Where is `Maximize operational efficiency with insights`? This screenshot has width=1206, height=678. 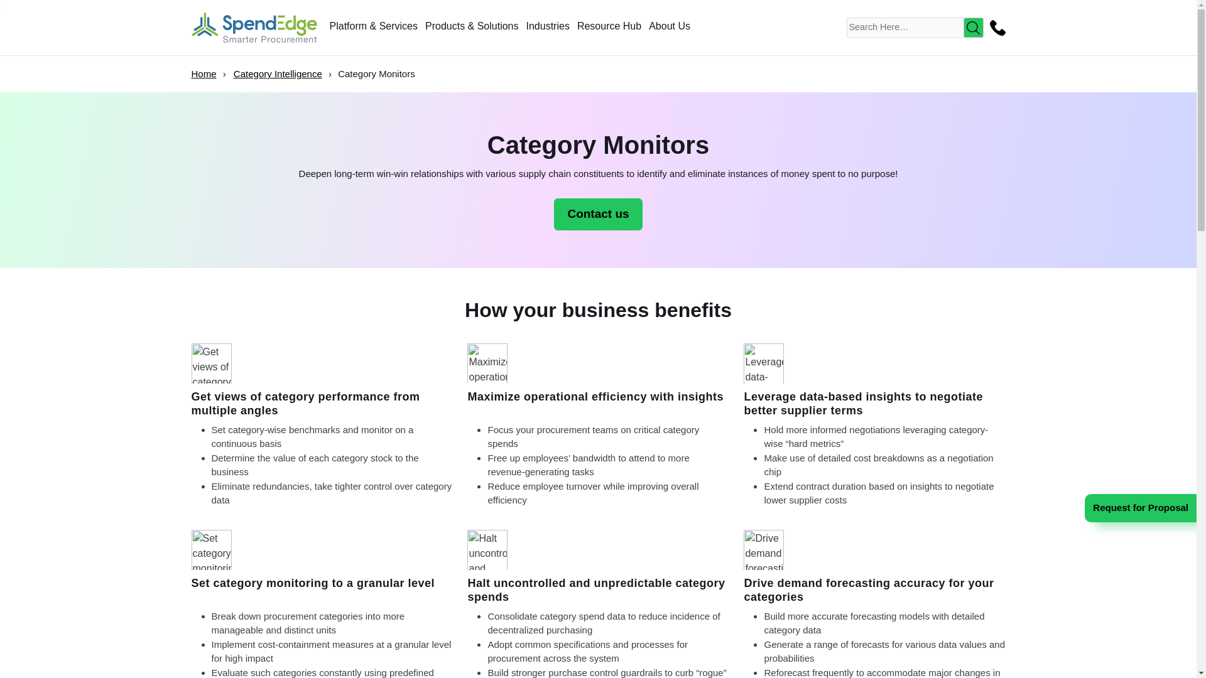 Maximize operational efficiency with insights is located at coordinates (487, 363).